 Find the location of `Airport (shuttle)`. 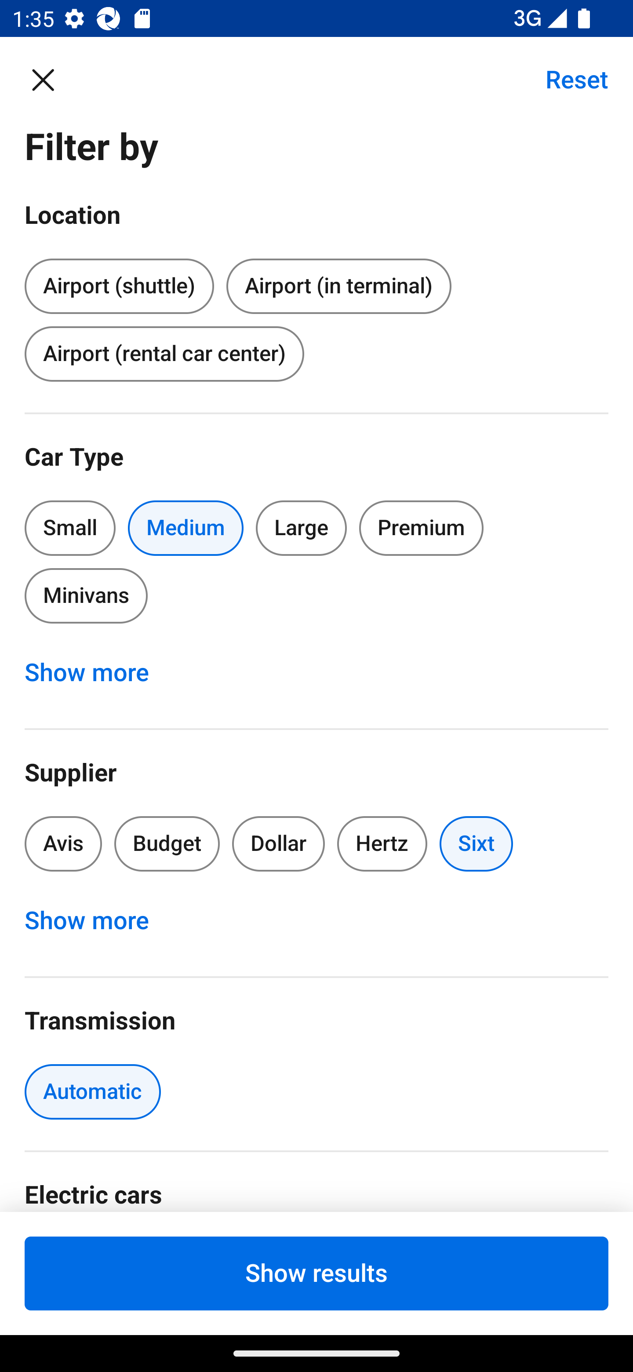

Airport (shuttle) is located at coordinates (119, 283).